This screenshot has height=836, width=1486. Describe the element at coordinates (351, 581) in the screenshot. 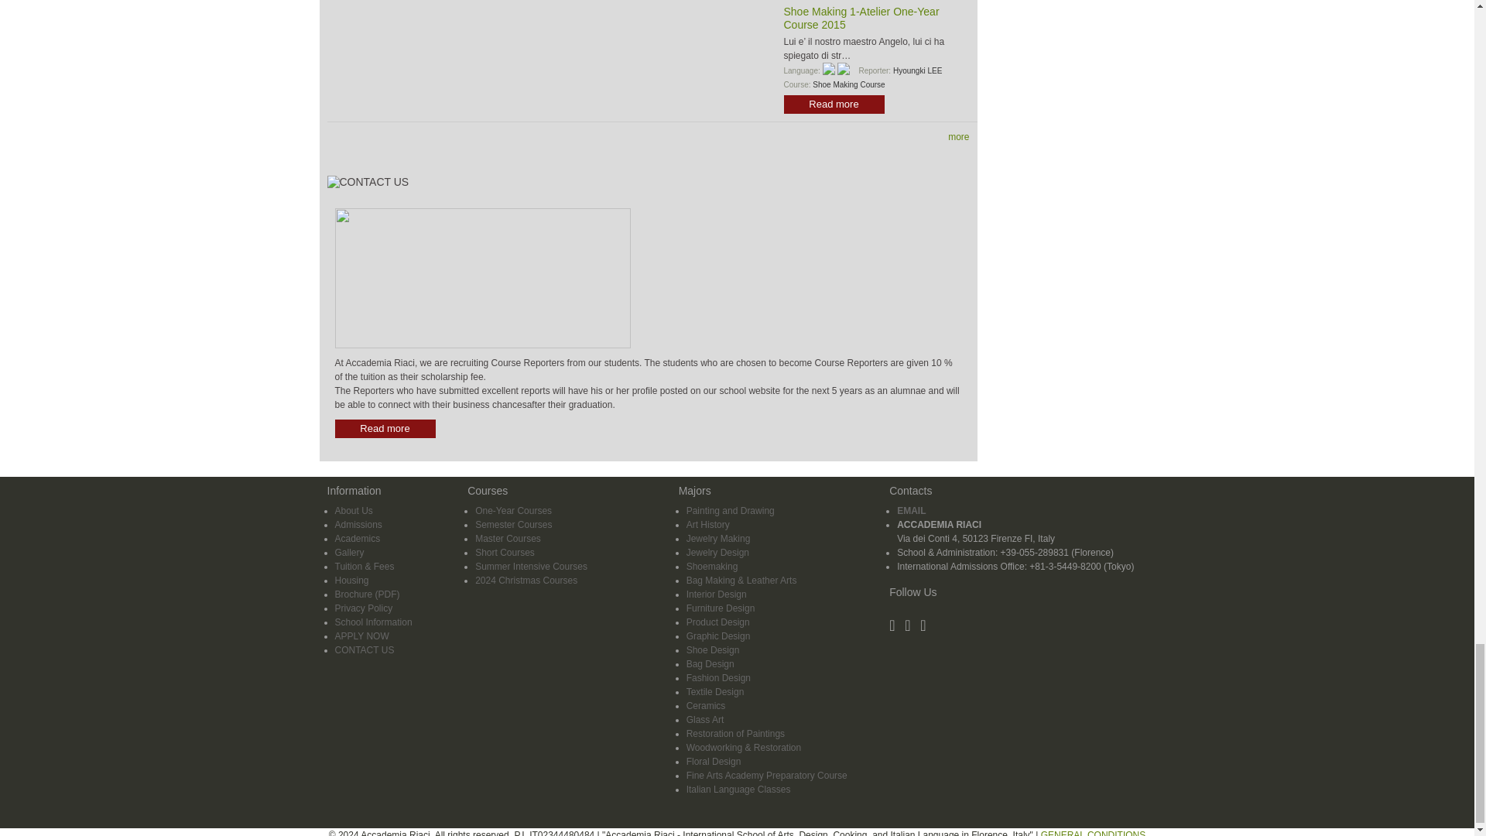

I see `Housing` at that location.